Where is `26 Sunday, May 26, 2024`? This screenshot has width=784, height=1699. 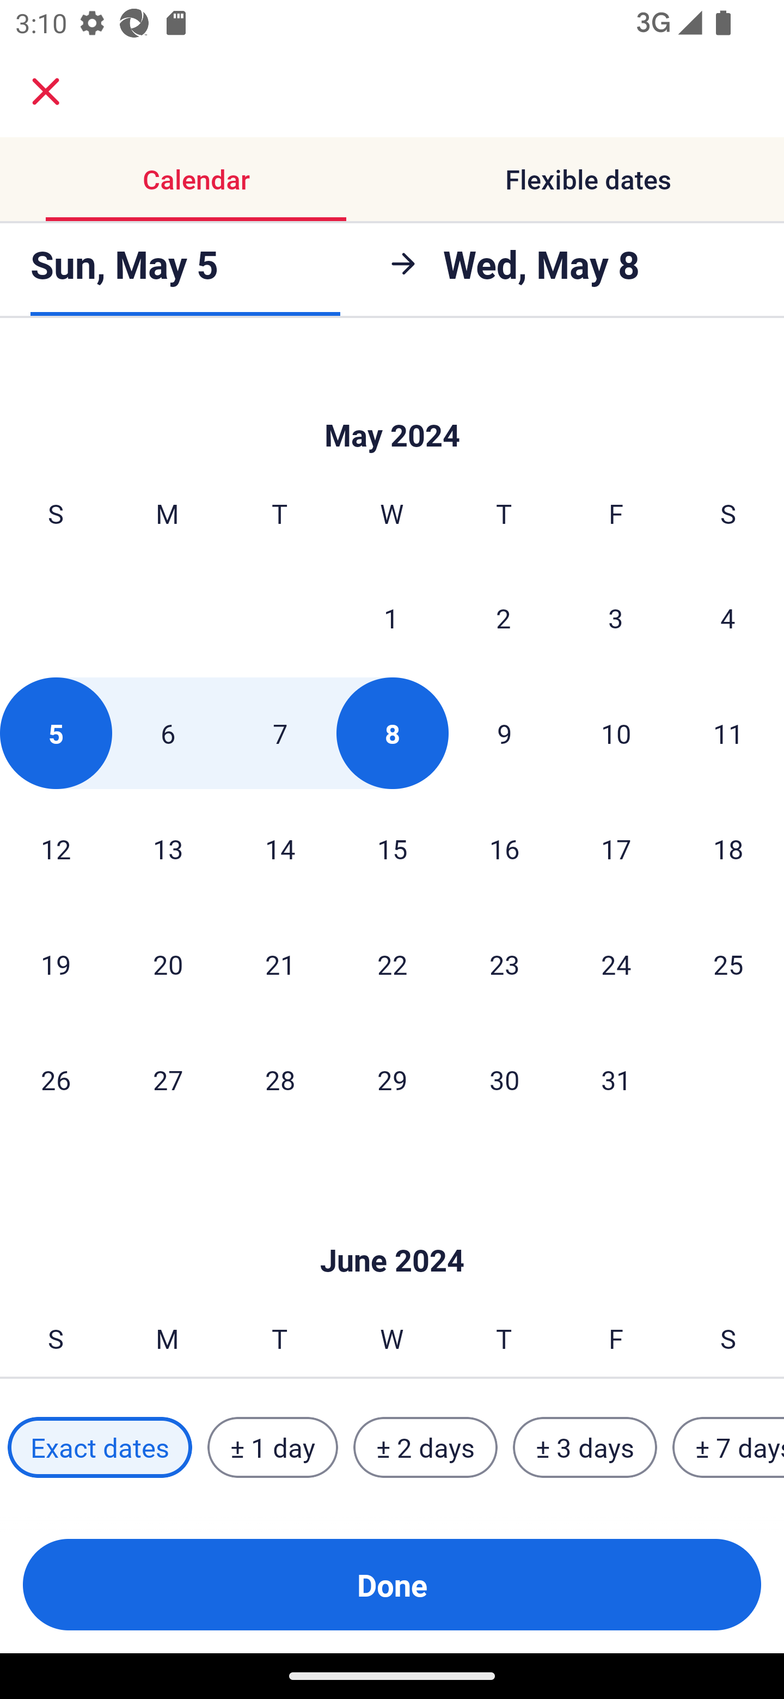
26 Sunday, May 26, 2024 is located at coordinates (56, 1079).